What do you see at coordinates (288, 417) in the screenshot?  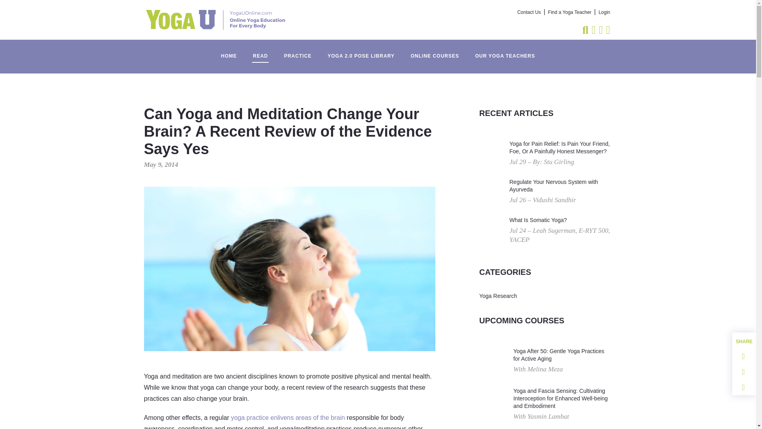 I see `yoga practice enlivens areas of the brain` at bounding box center [288, 417].